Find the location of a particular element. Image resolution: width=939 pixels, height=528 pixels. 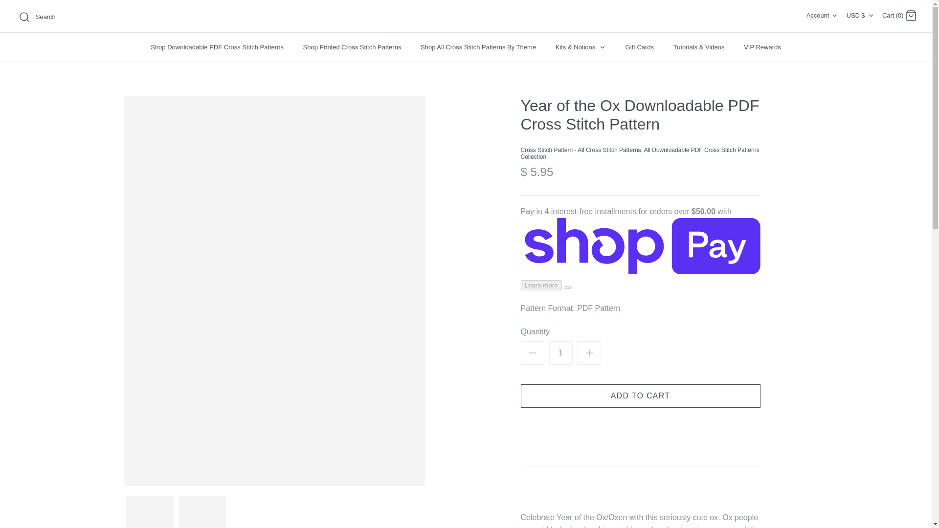

Down is located at coordinates (834, 15).